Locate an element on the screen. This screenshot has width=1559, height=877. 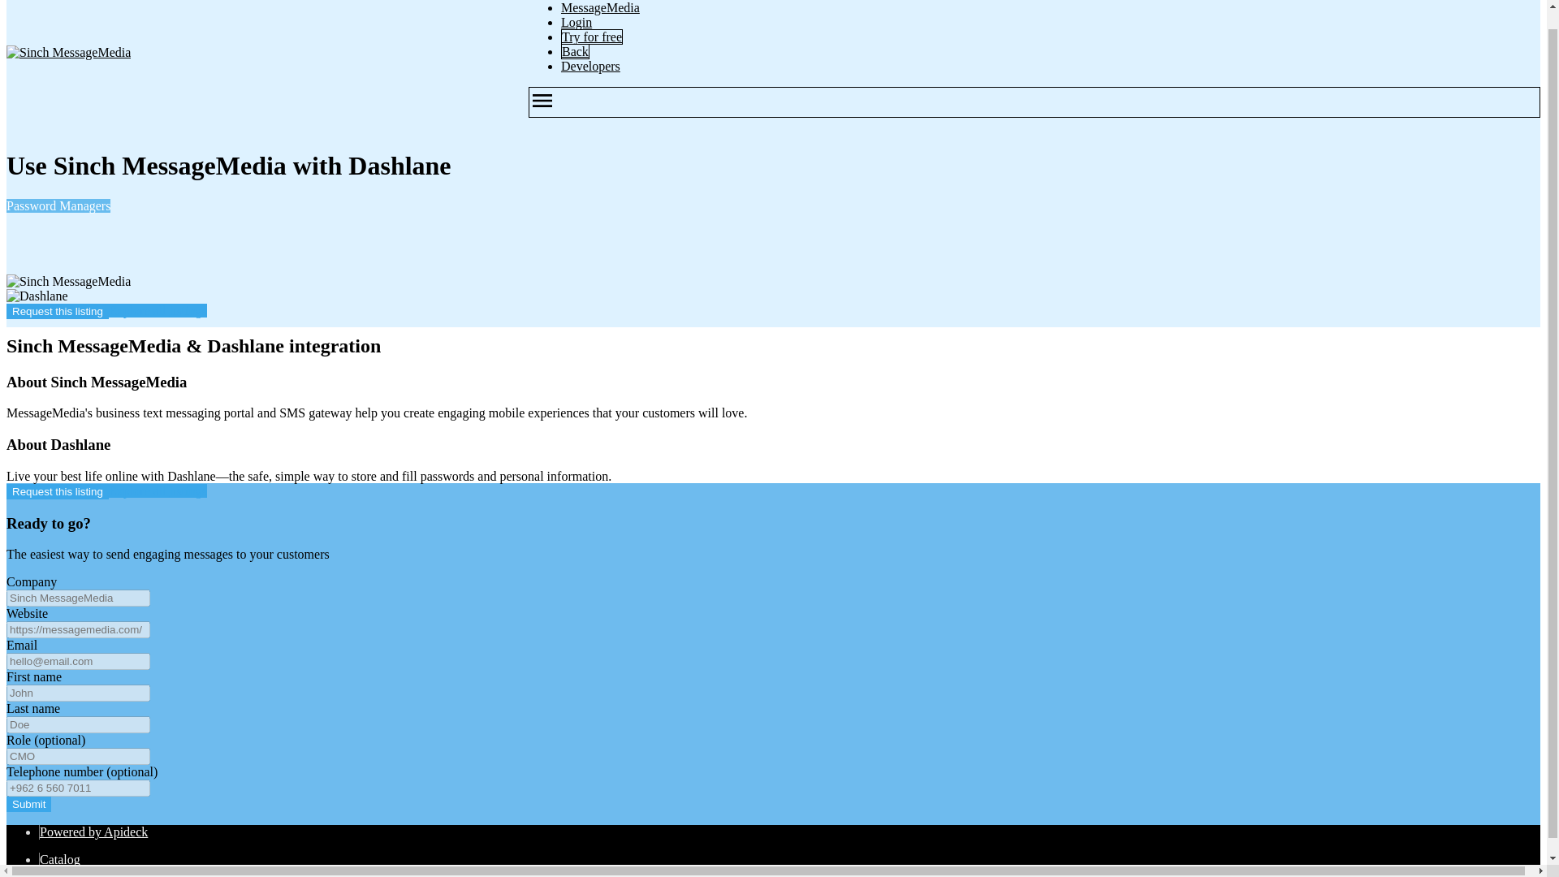
Sinch MessageMedia is located at coordinates (68, 53).